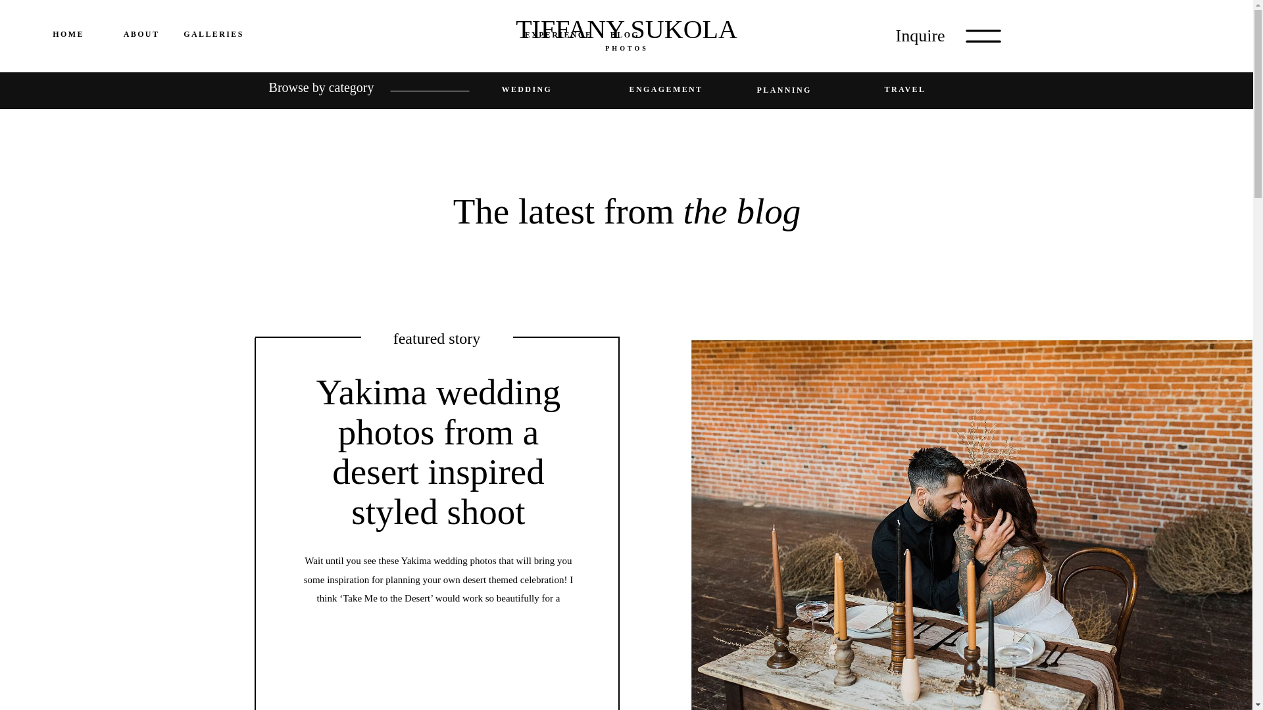  I want to click on Yakima wedding photos from a desert inspired styled shoot, so click(438, 647).